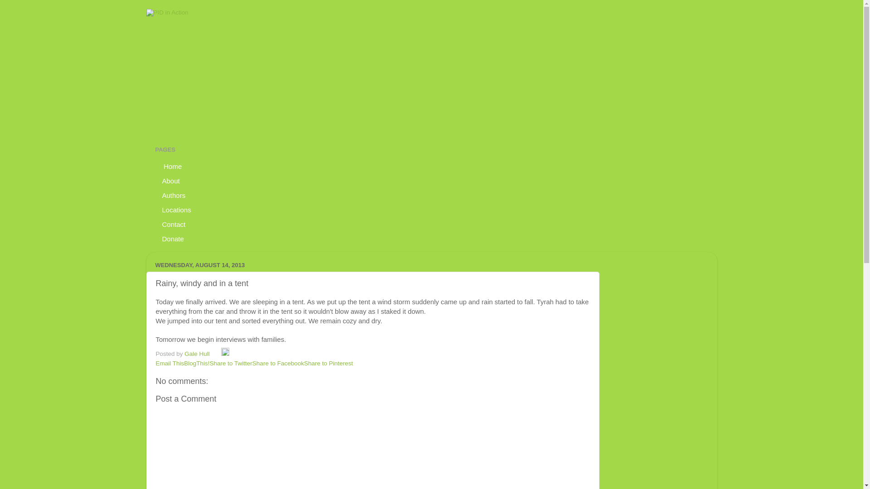 The height and width of the screenshot is (489, 870). Describe the element at coordinates (172, 238) in the screenshot. I see `Donate` at that location.